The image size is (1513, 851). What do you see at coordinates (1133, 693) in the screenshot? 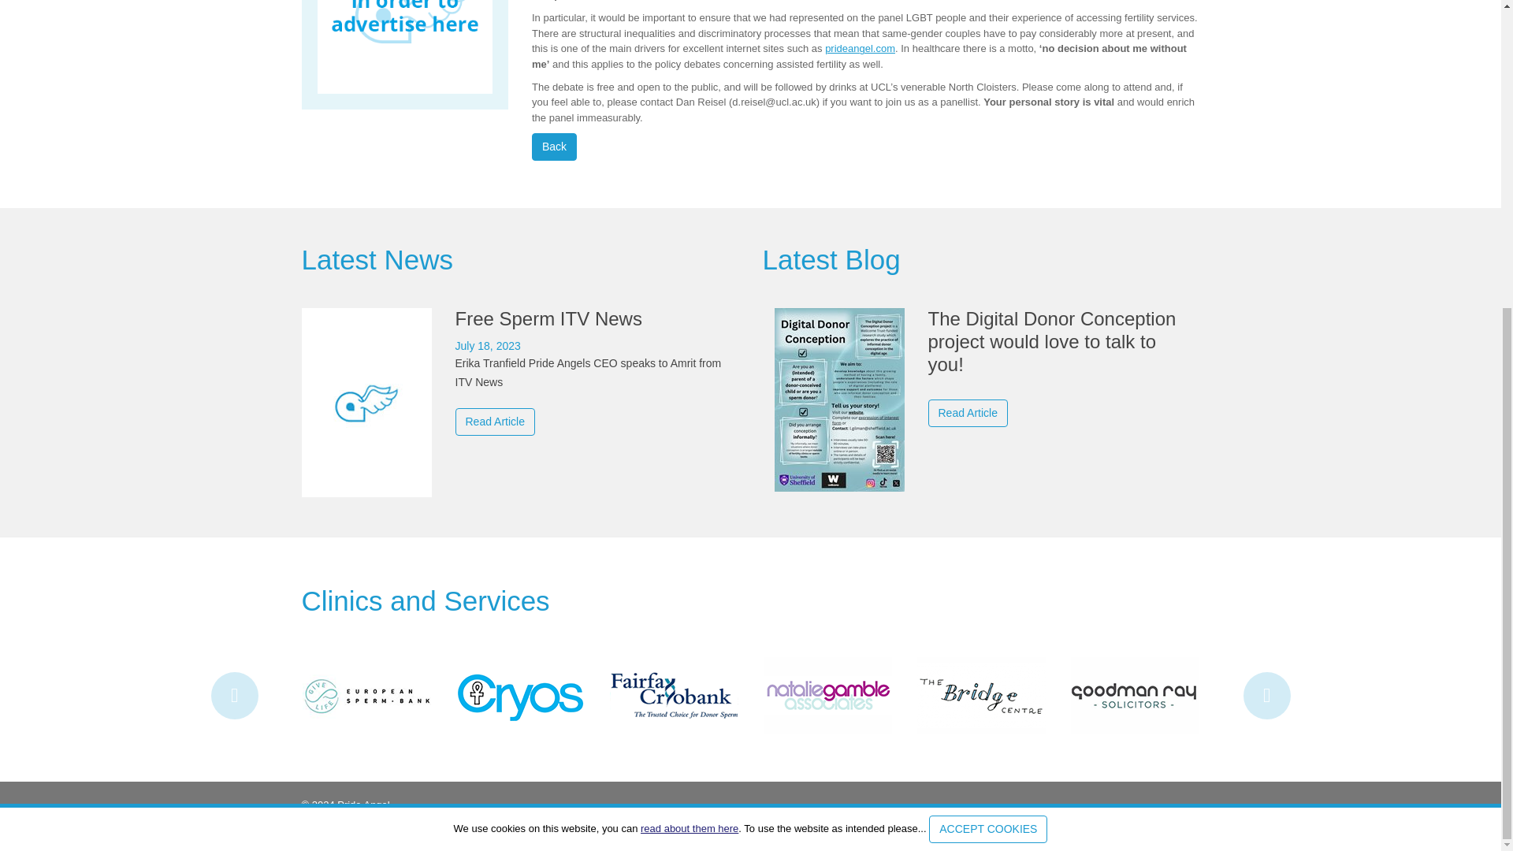
I see `Goodman Ray Solicitors` at bounding box center [1133, 693].